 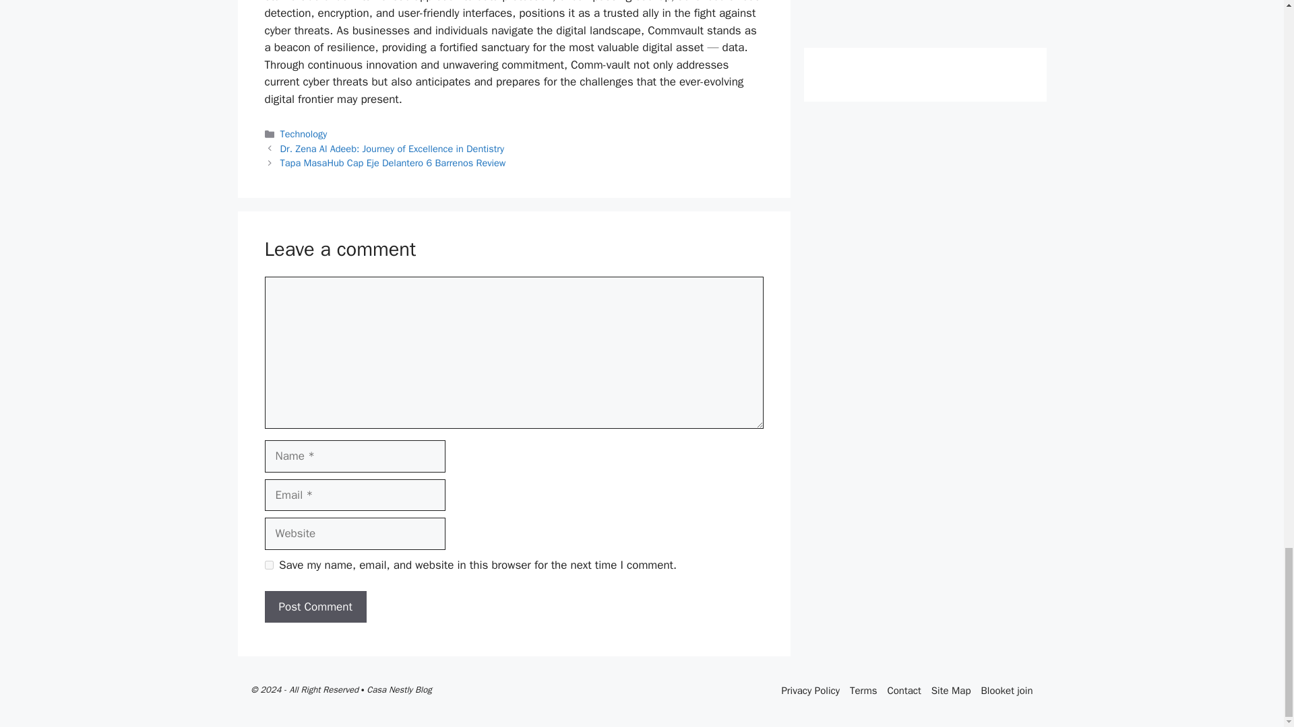 What do you see at coordinates (392, 148) in the screenshot?
I see `Dr. Zena Al Adeeb: Journey of Excellence in Dentistry` at bounding box center [392, 148].